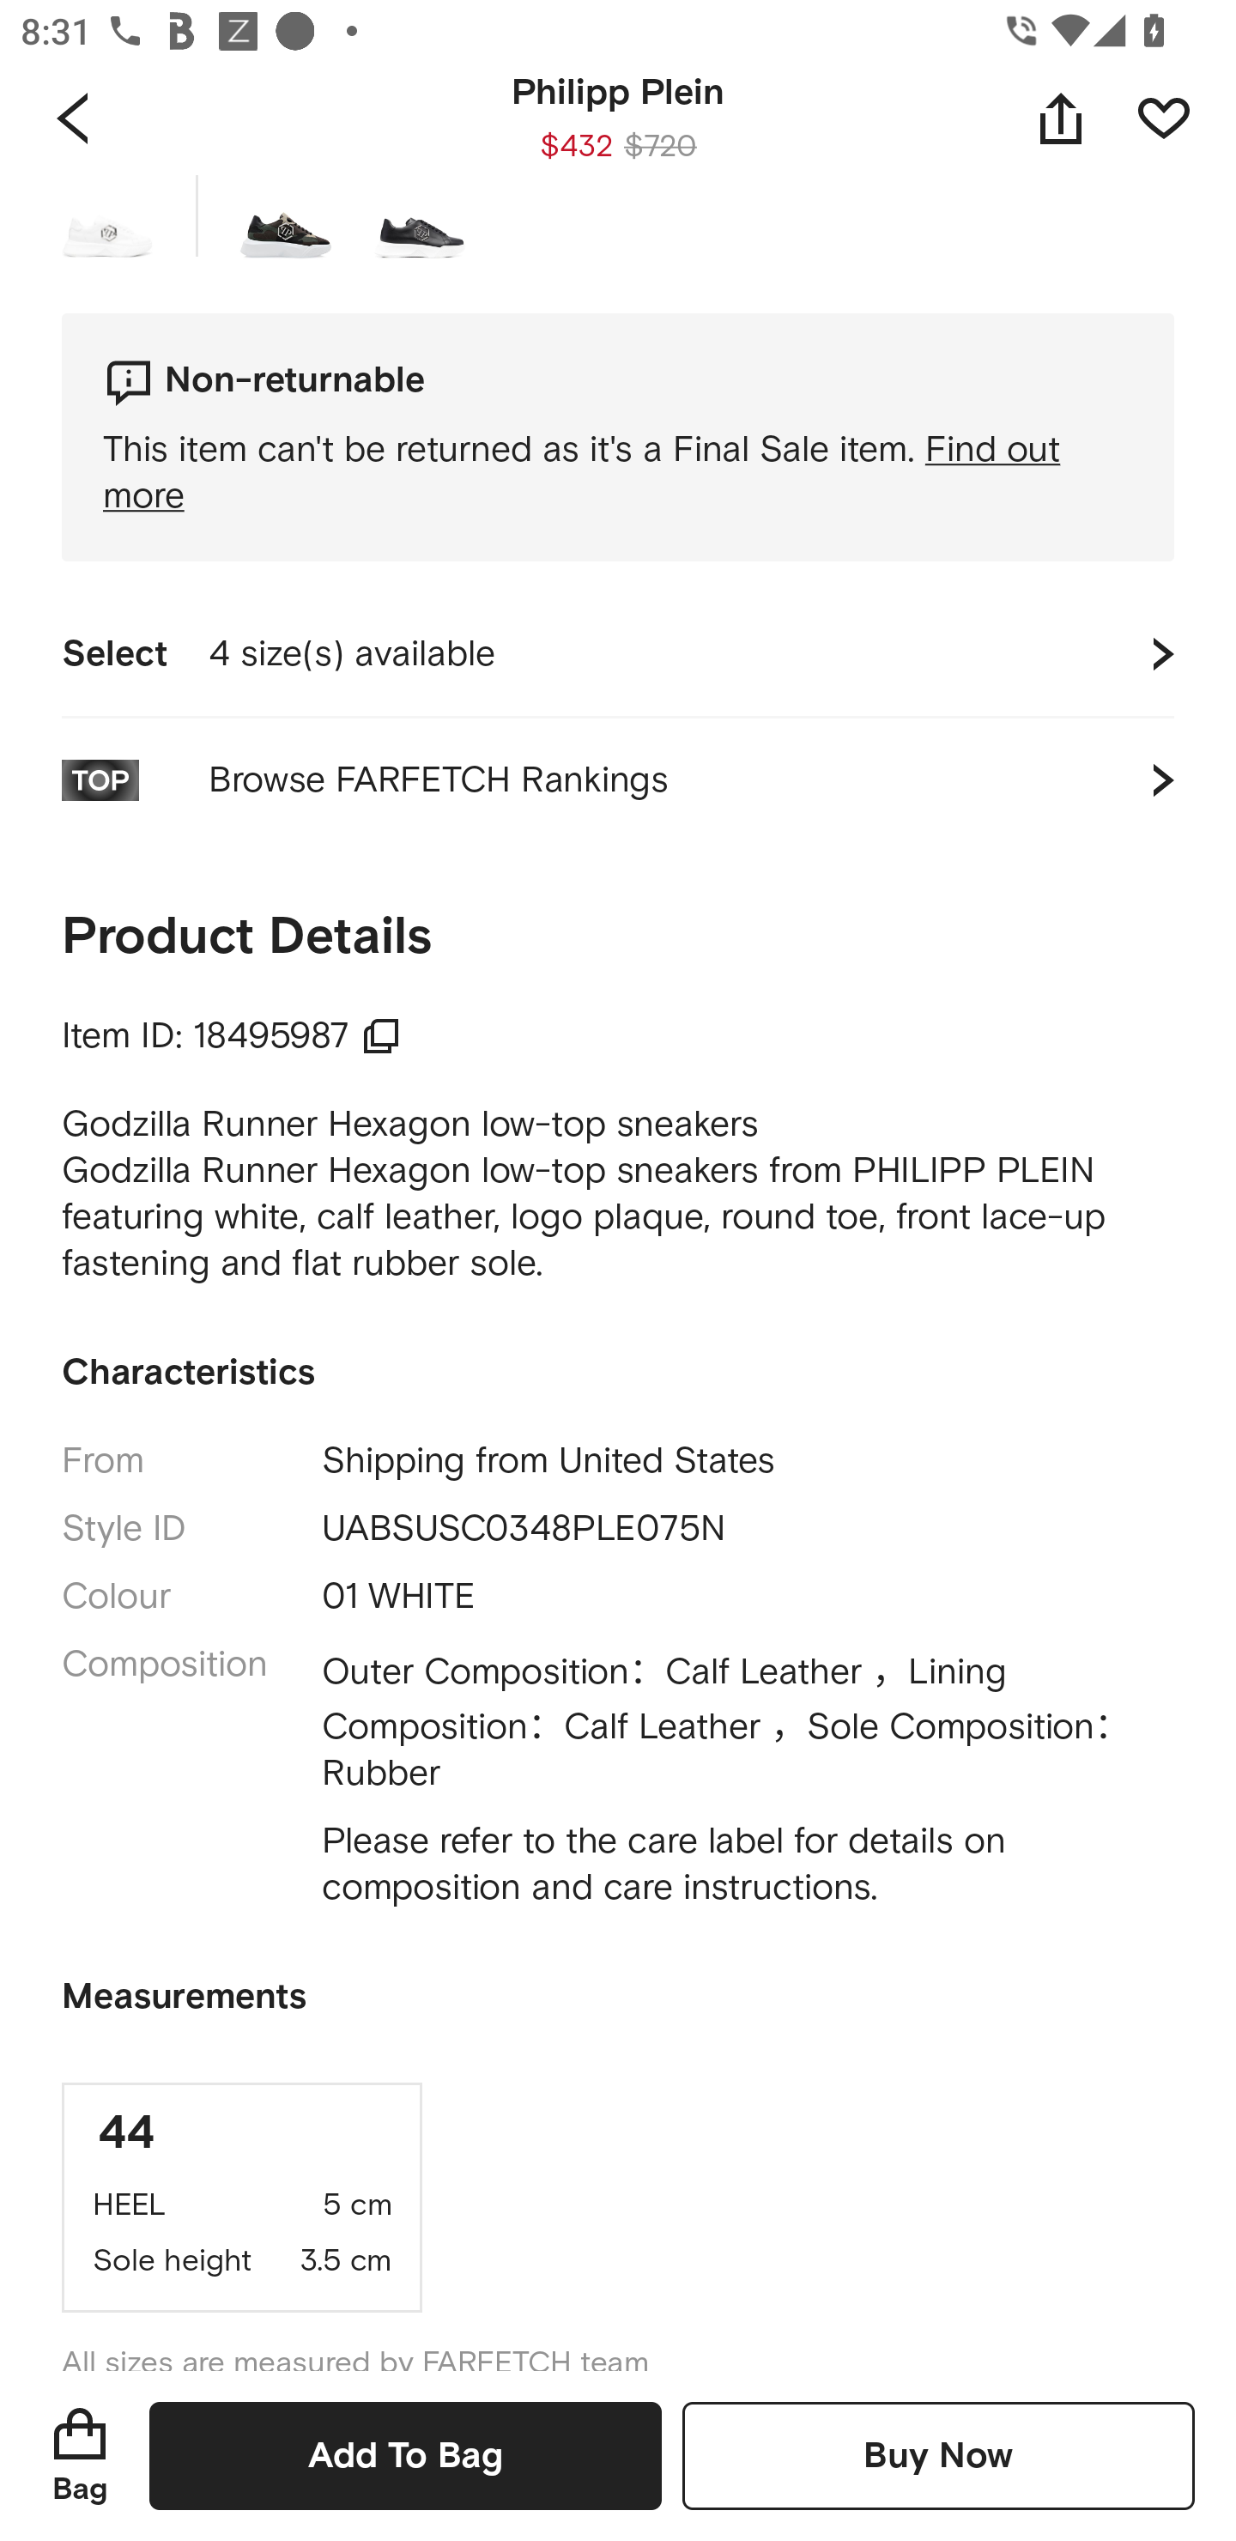 The height and width of the screenshot is (2541, 1236). I want to click on Select 4 size(s) available, so click(618, 654).